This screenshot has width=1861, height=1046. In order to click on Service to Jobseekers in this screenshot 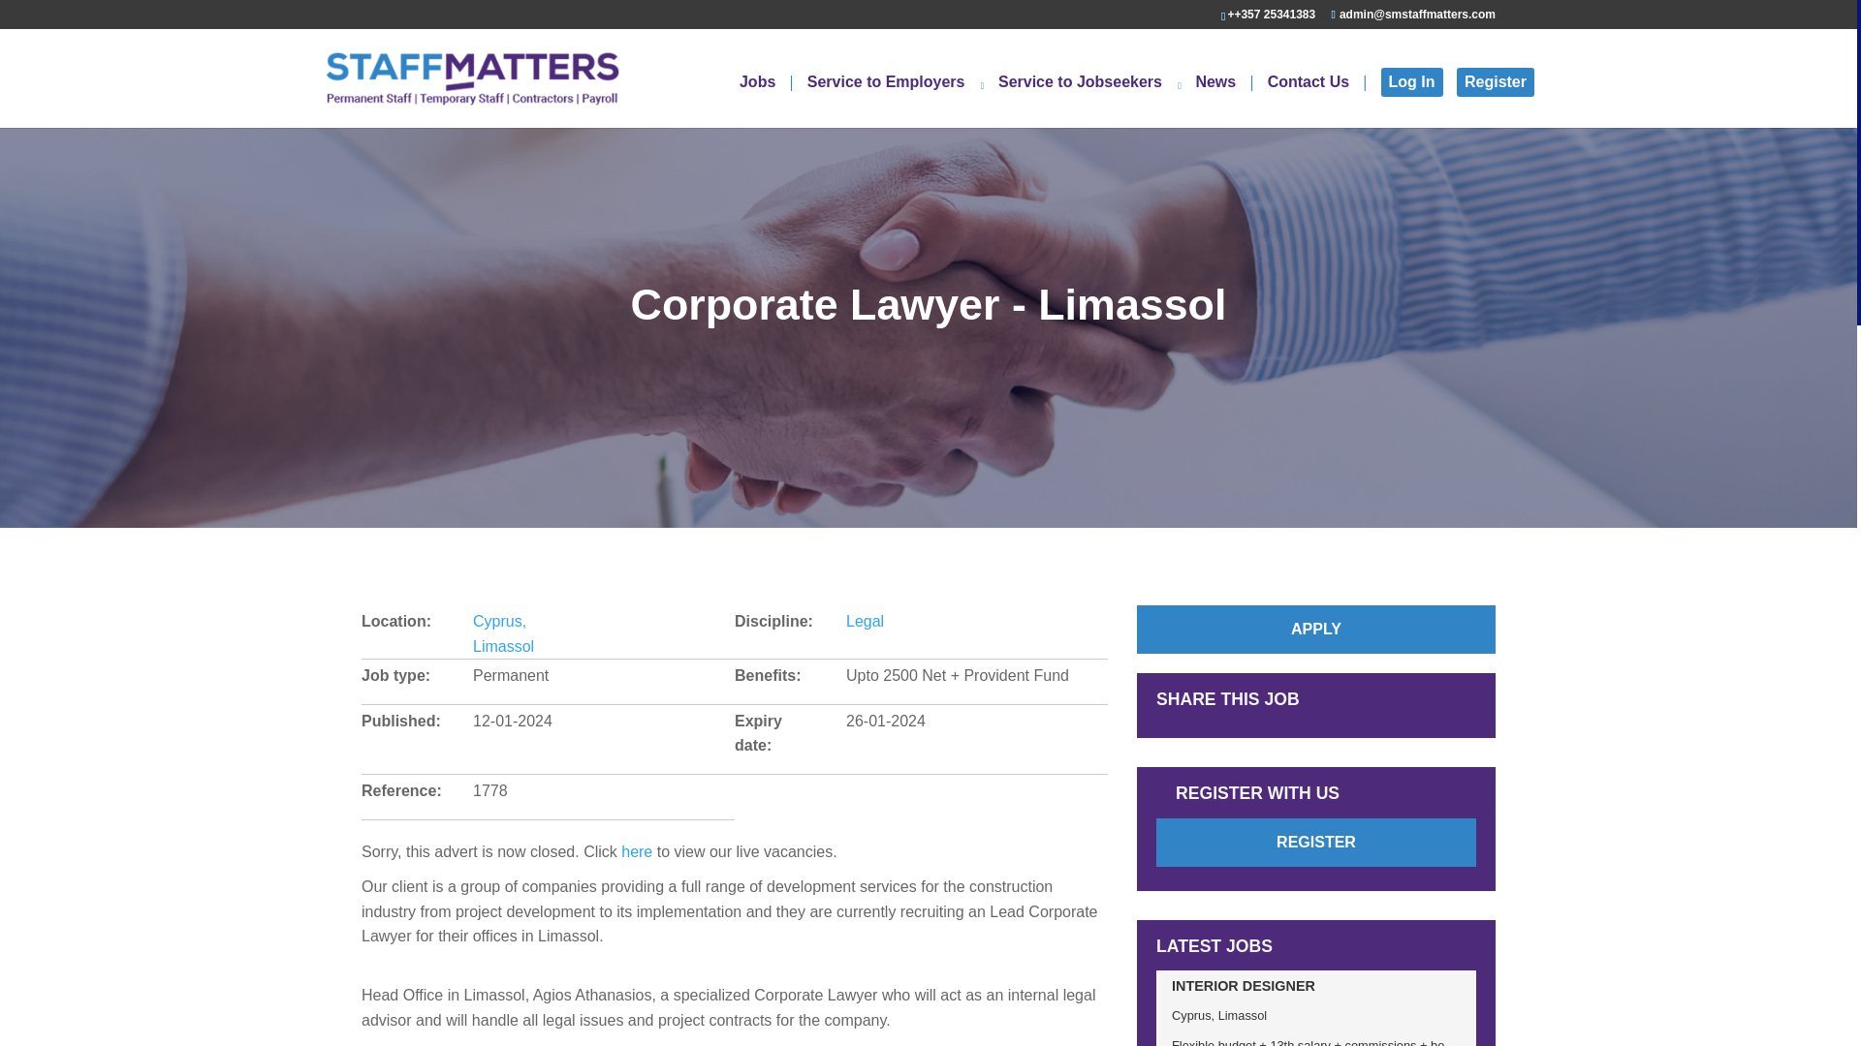, I will do `click(1089, 101)`.